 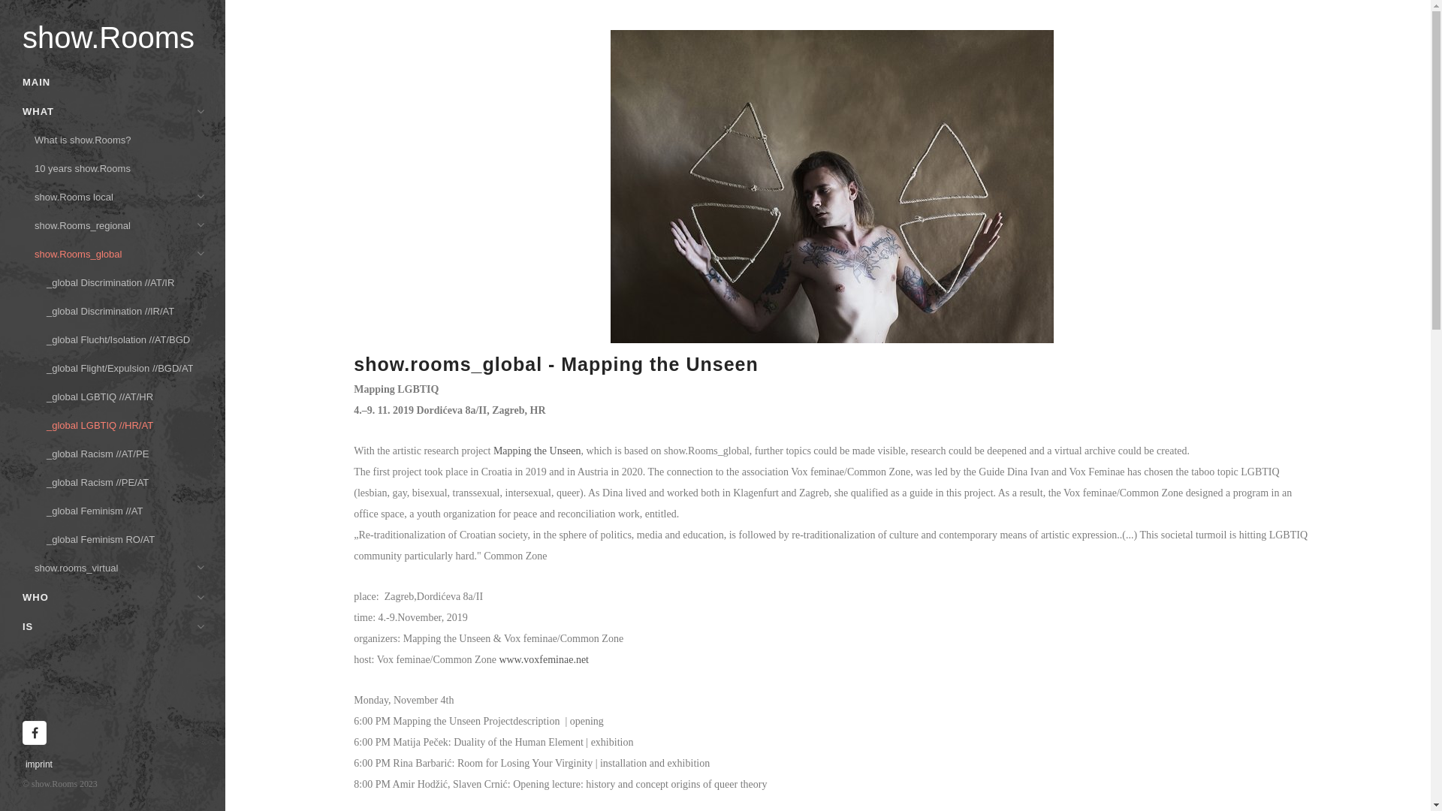 What do you see at coordinates (114, 454) in the screenshot?
I see `_global Racism //AT/PE` at bounding box center [114, 454].